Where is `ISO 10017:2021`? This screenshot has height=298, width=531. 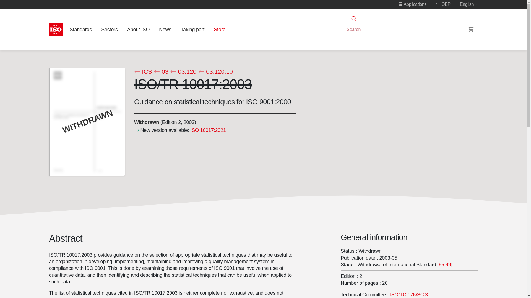
ISO 10017:2021 is located at coordinates (208, 130).